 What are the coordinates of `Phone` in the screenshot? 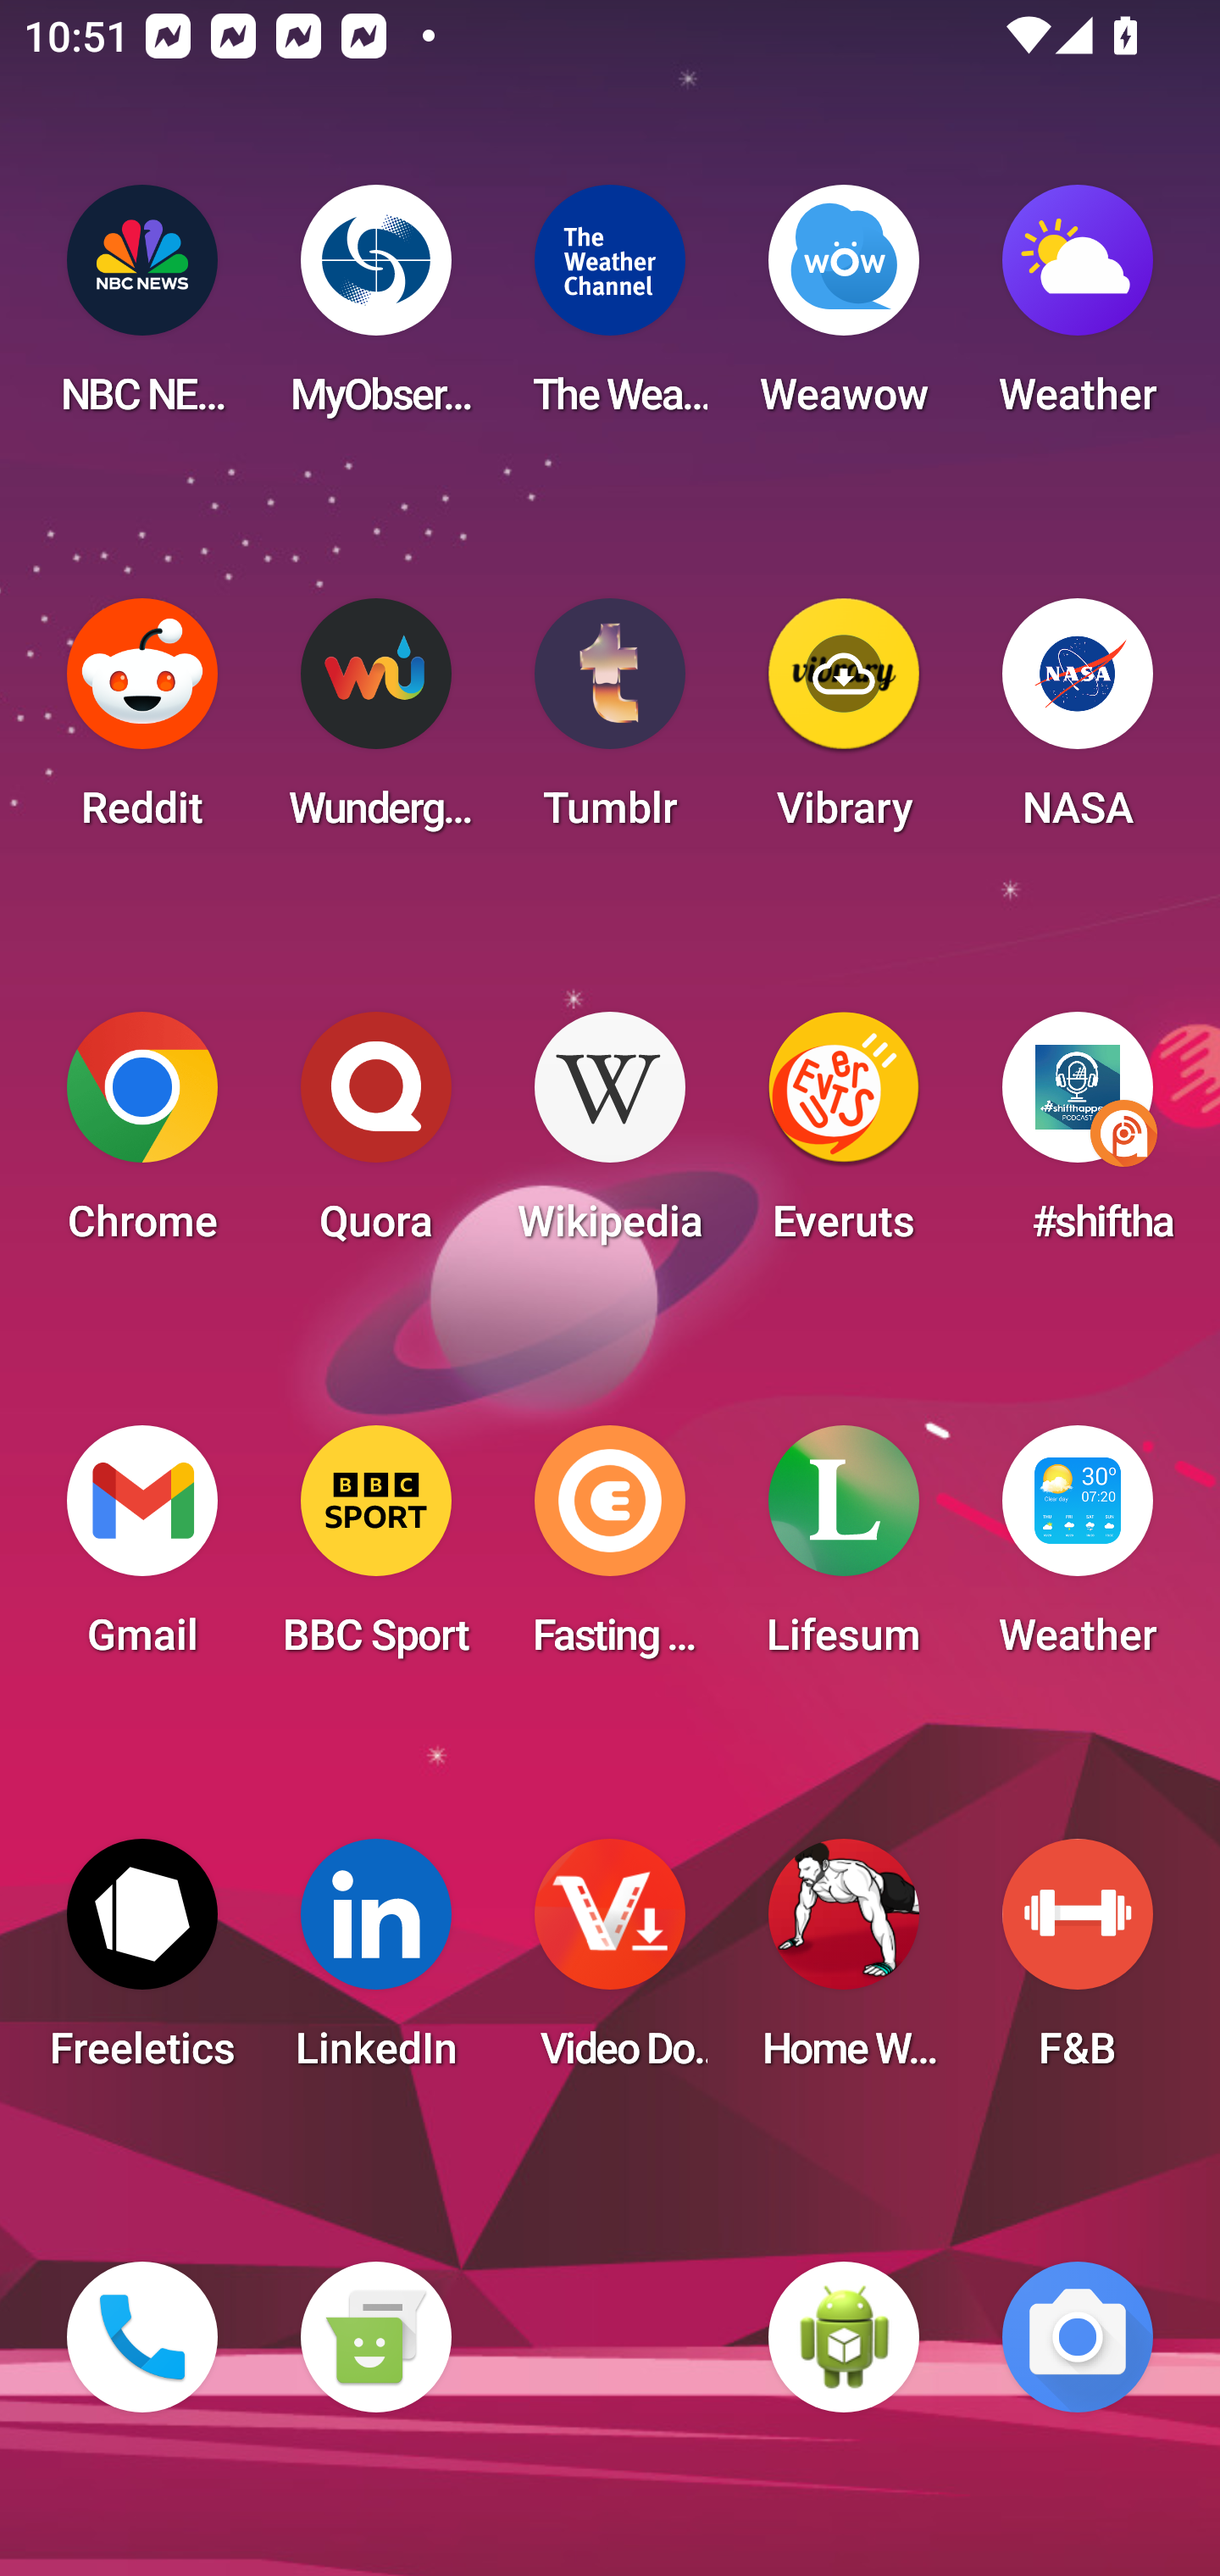 It's located at (142, 2337).